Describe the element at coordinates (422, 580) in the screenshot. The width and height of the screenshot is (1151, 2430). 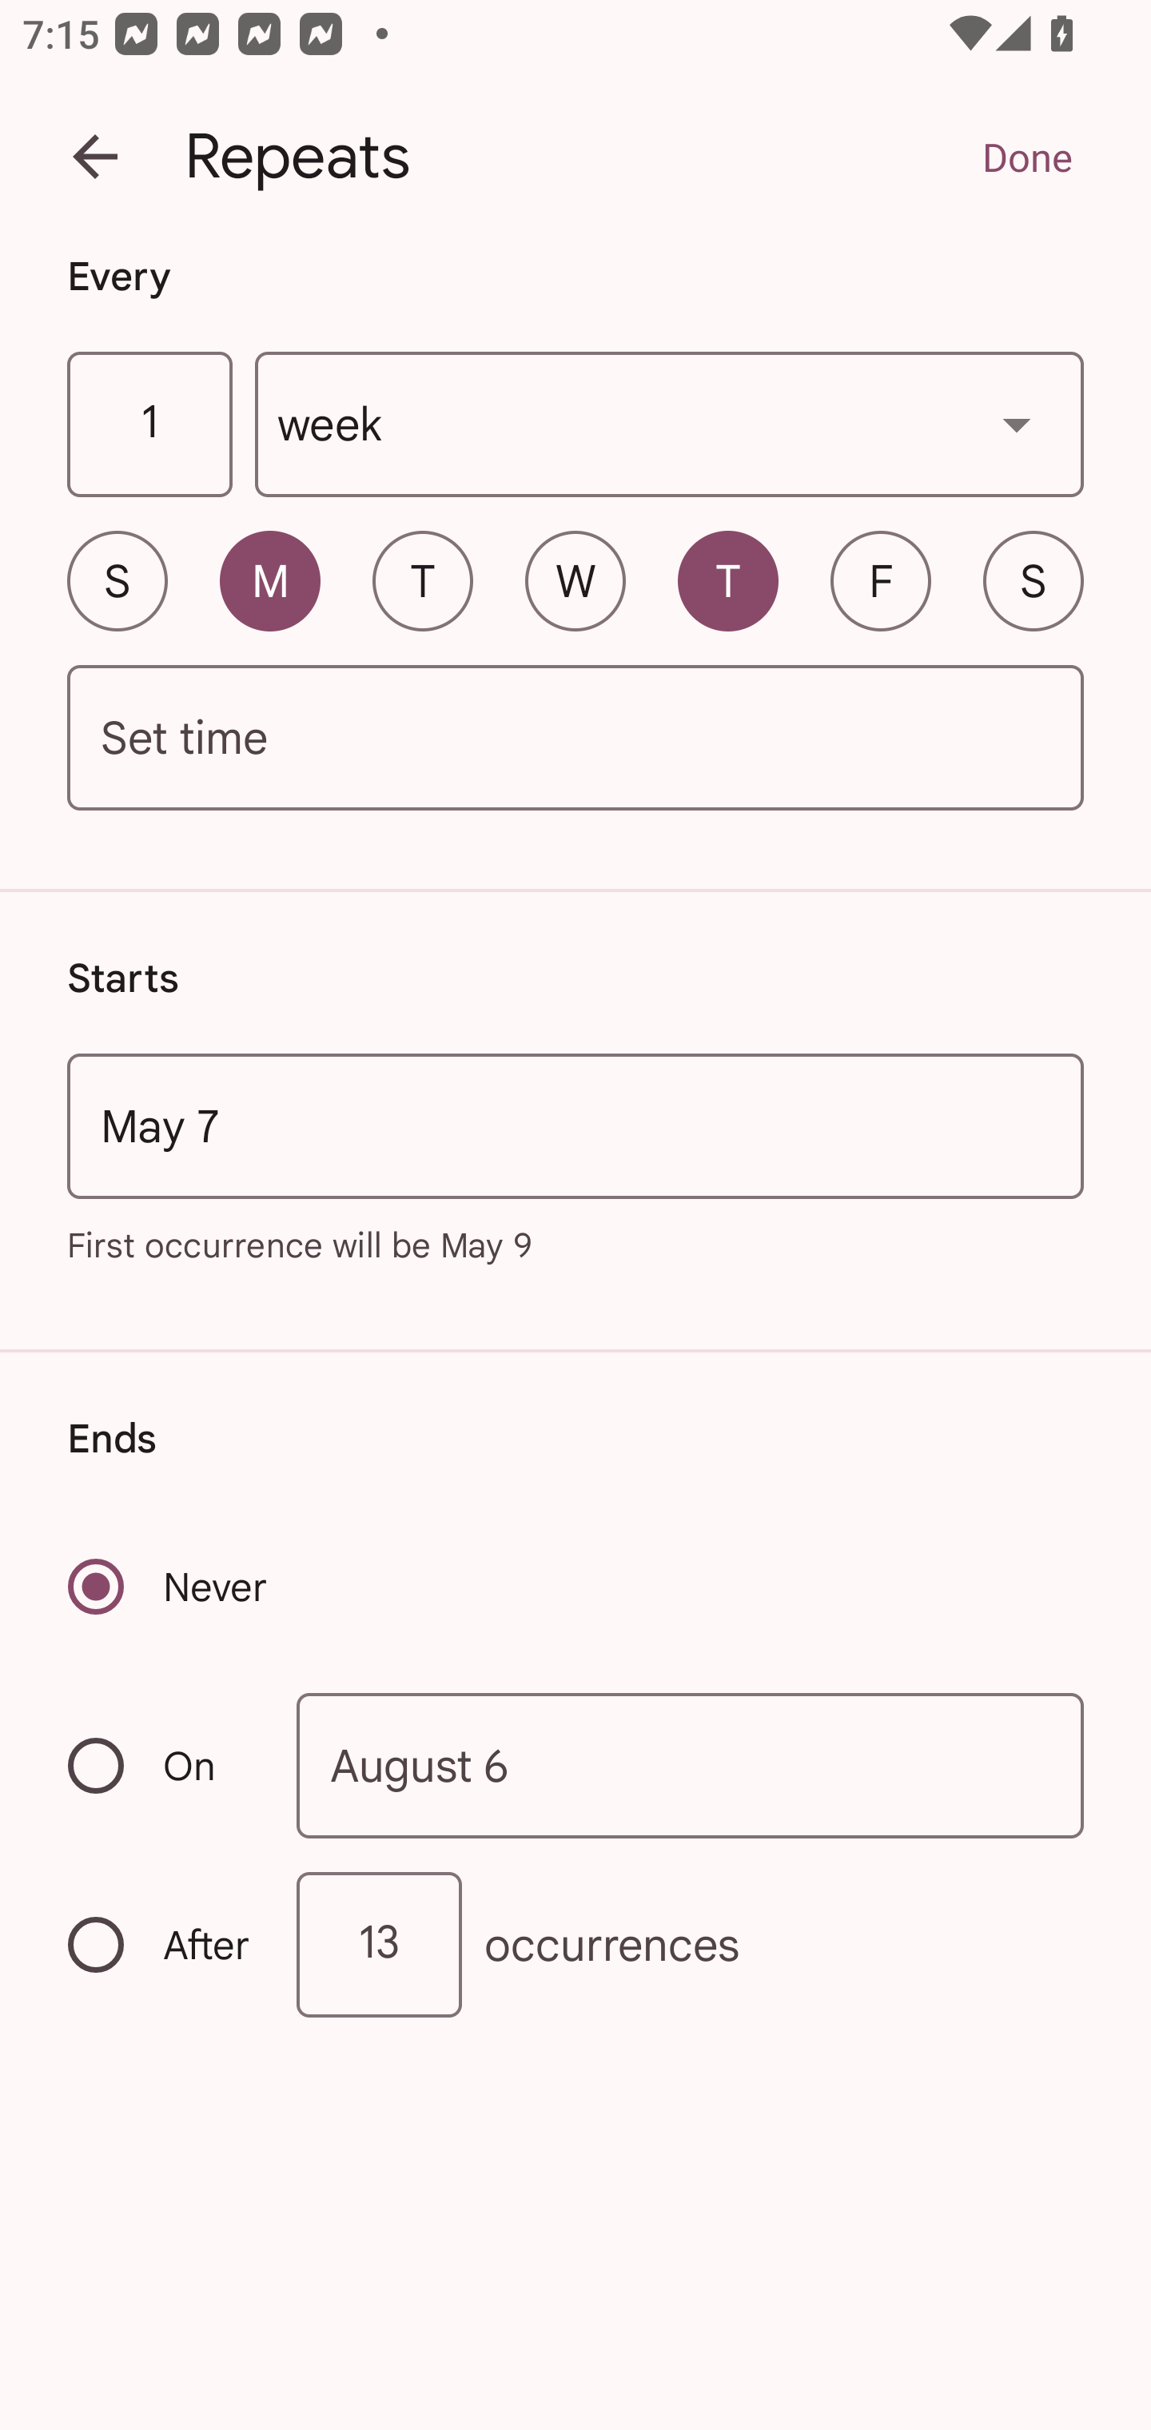
I see `T Tuesday` at that location.